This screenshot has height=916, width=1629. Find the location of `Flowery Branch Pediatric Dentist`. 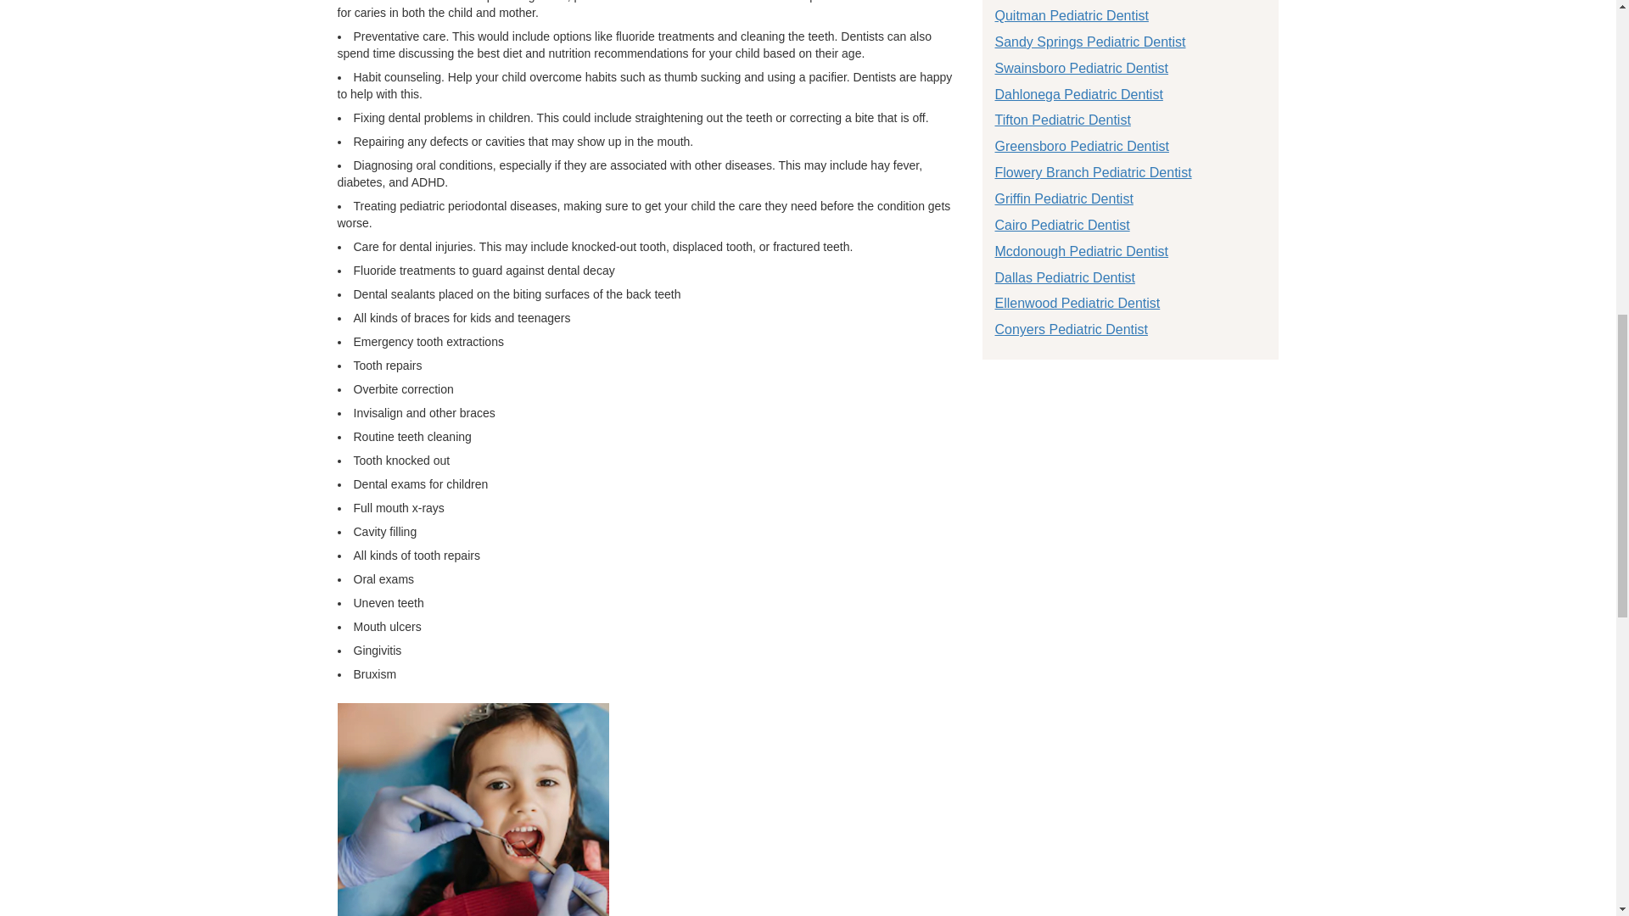

Flowery Branch Pediatric Dentist is located at coordinates (1092, 172).